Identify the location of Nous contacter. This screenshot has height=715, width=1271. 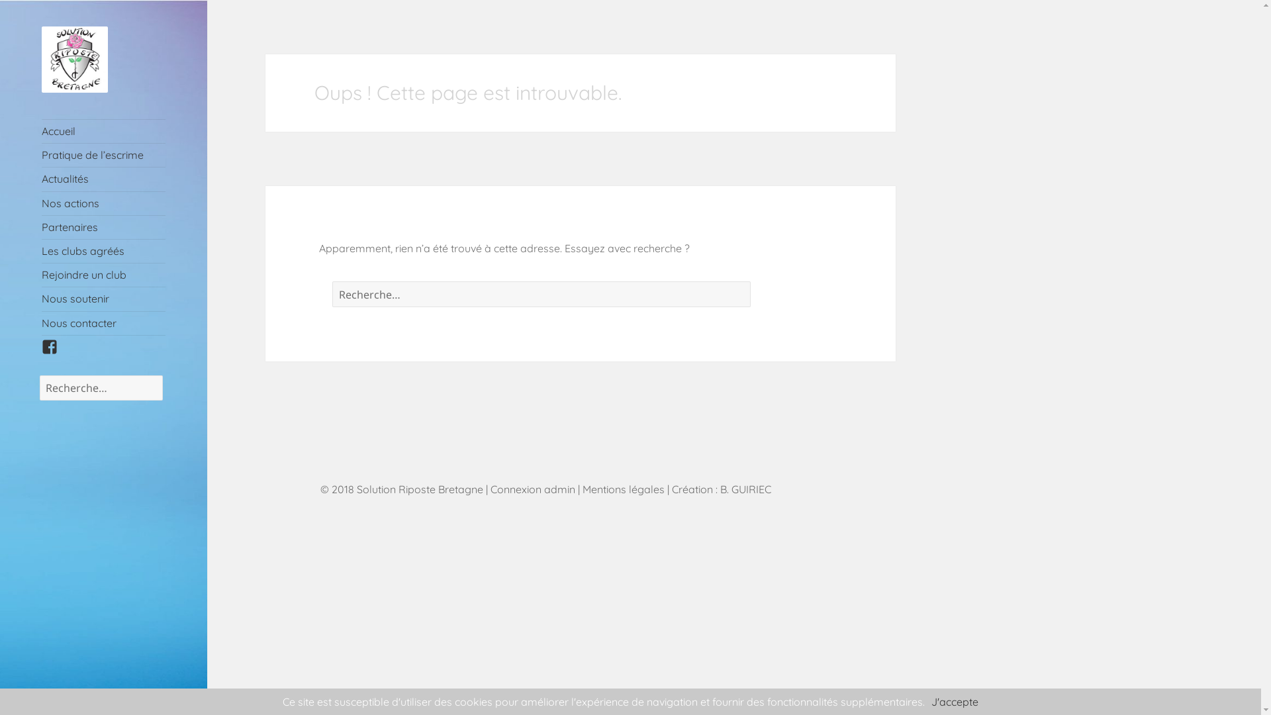
(104, 323).